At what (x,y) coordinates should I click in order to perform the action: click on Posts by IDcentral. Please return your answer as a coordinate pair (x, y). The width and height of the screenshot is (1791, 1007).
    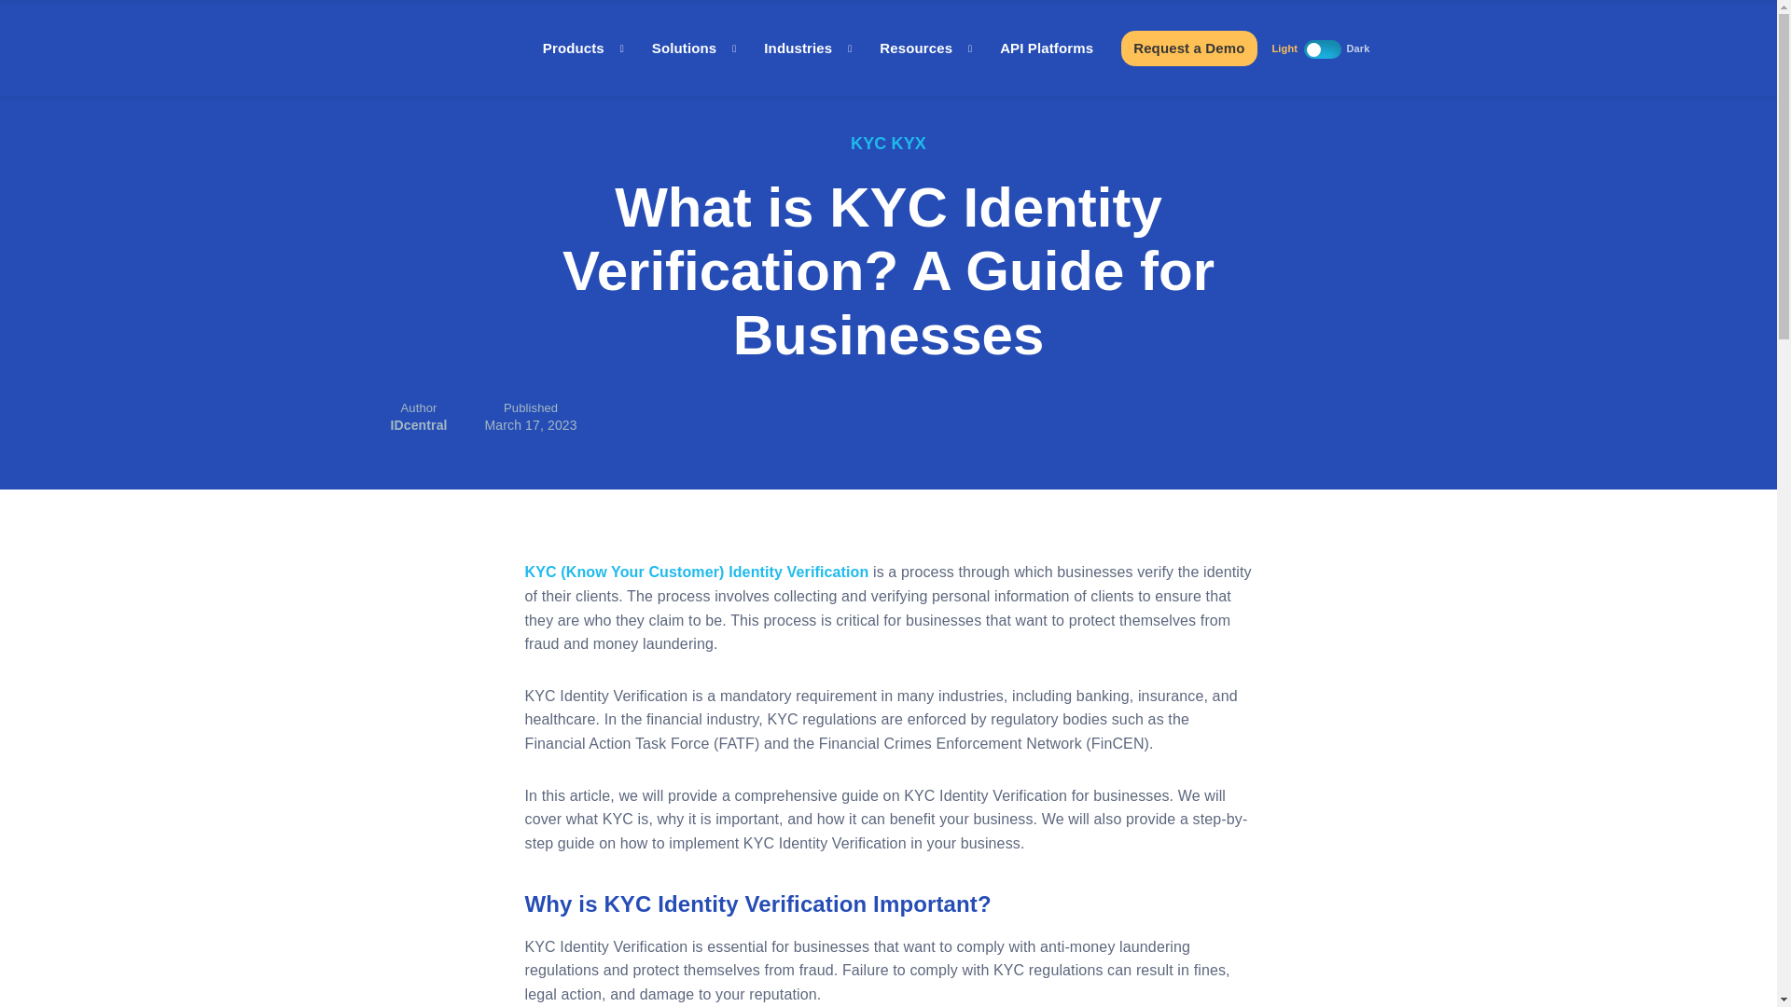
    Looking at the image, I should click on (418, 425).